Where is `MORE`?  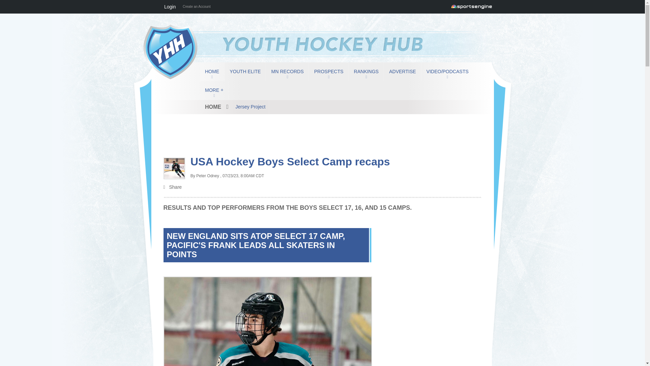
MORE is located at coordinates (214, 90).